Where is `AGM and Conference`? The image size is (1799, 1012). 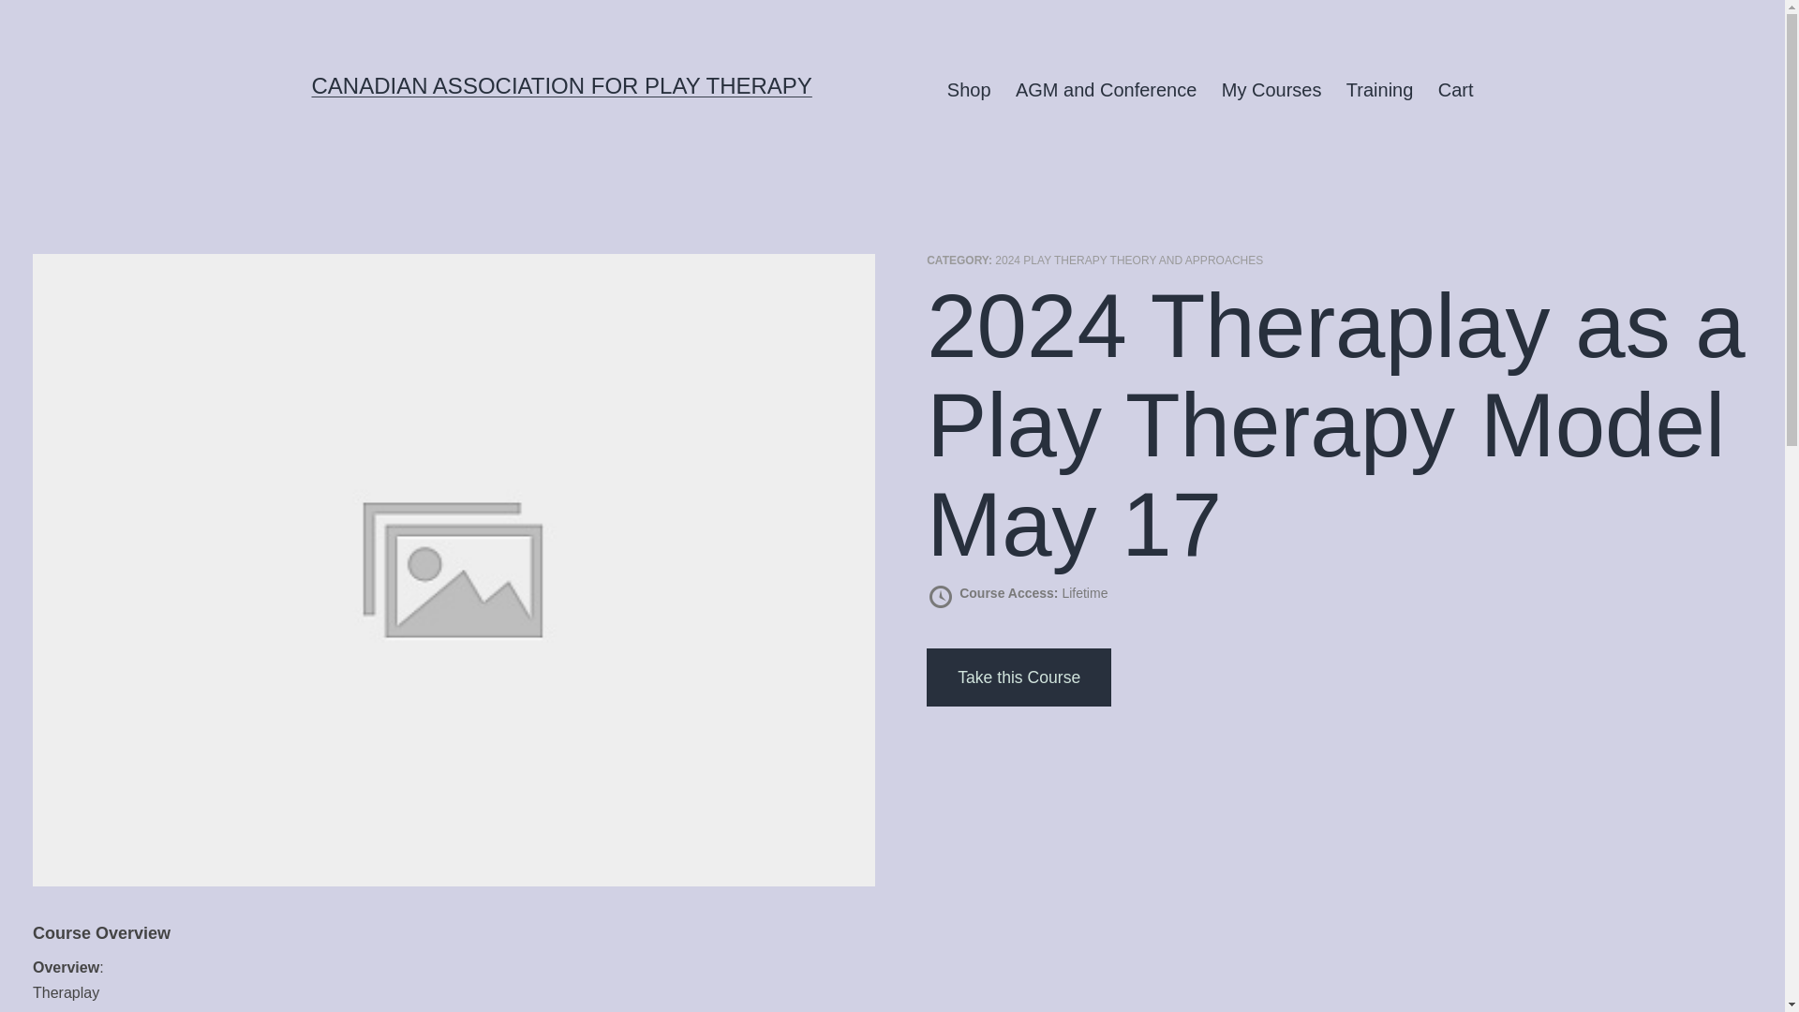 AGM and Conference is located at coordinates (1106, 90).